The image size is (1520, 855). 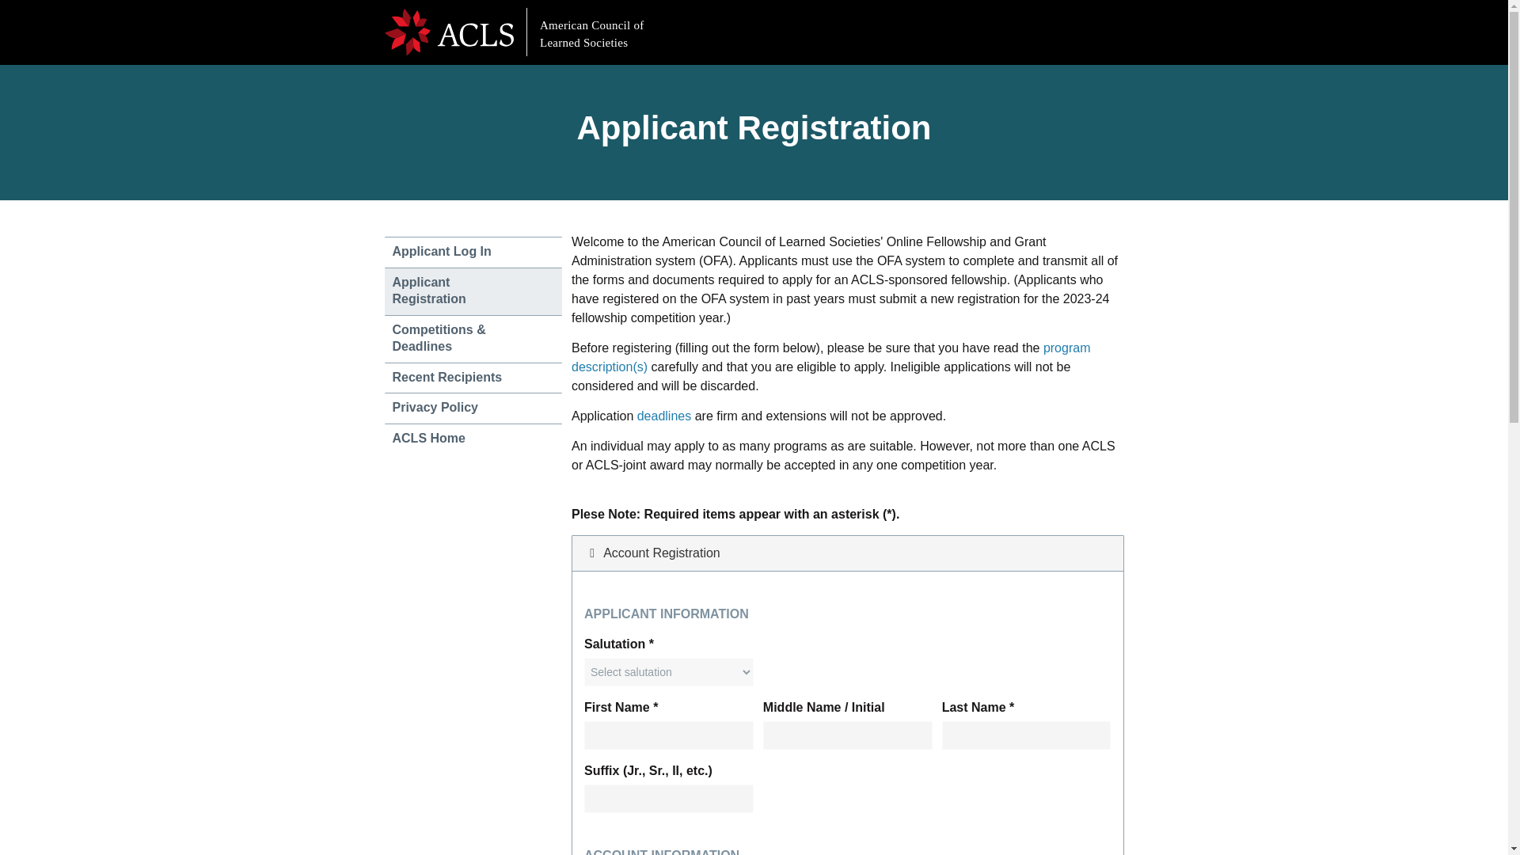 I want to click on ACLS Home, so click(x=473, y=439).